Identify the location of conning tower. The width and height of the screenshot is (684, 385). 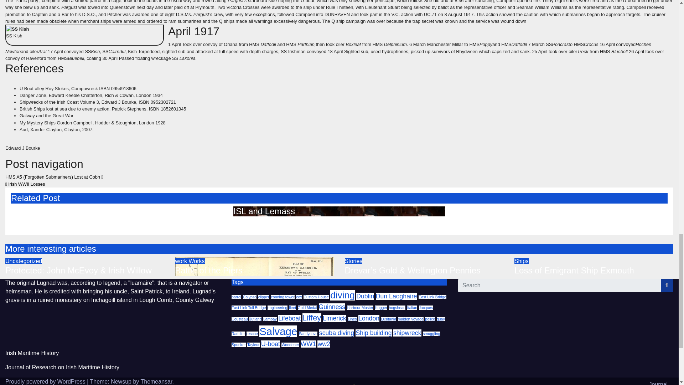
(282, 297).